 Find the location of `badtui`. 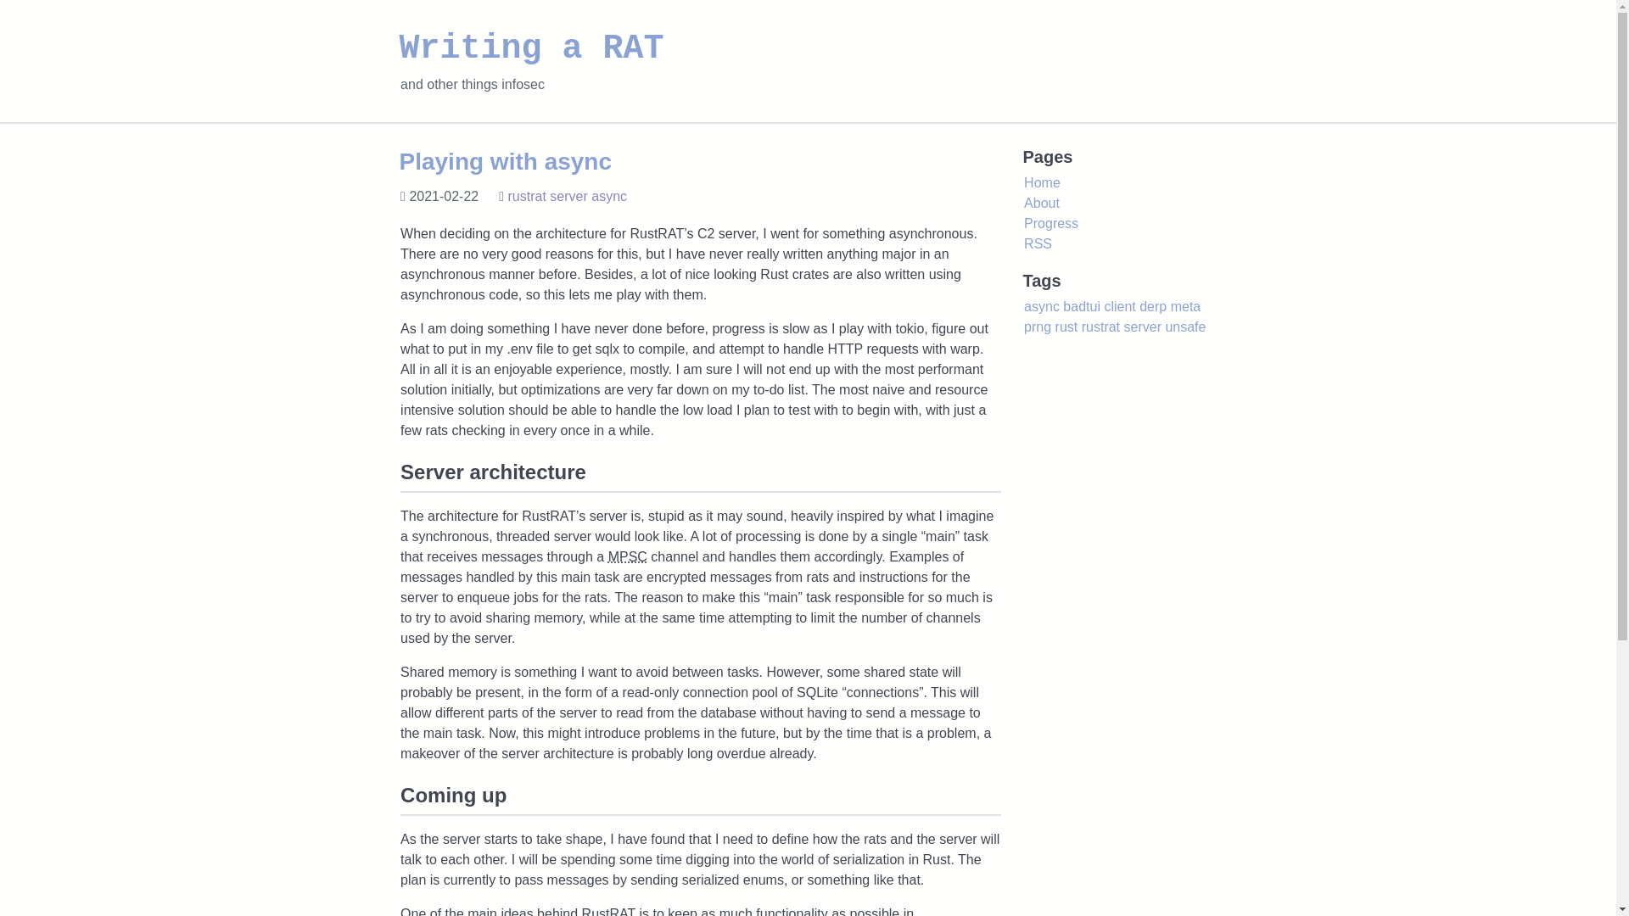

badtui is located at coordinates (1082, 307).